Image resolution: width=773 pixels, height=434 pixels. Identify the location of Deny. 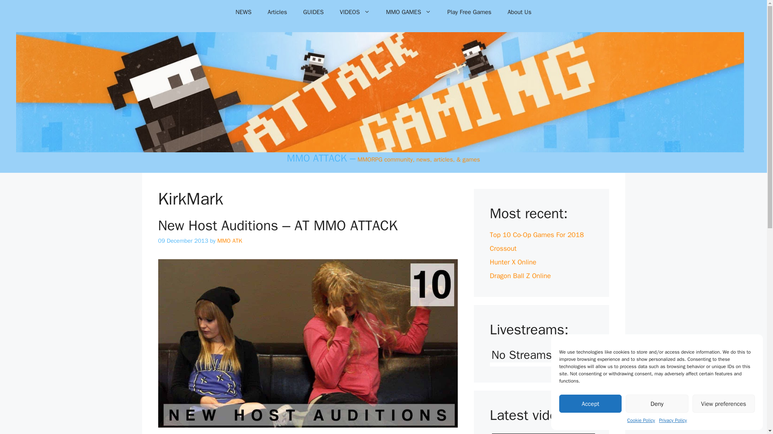
(656, 403).